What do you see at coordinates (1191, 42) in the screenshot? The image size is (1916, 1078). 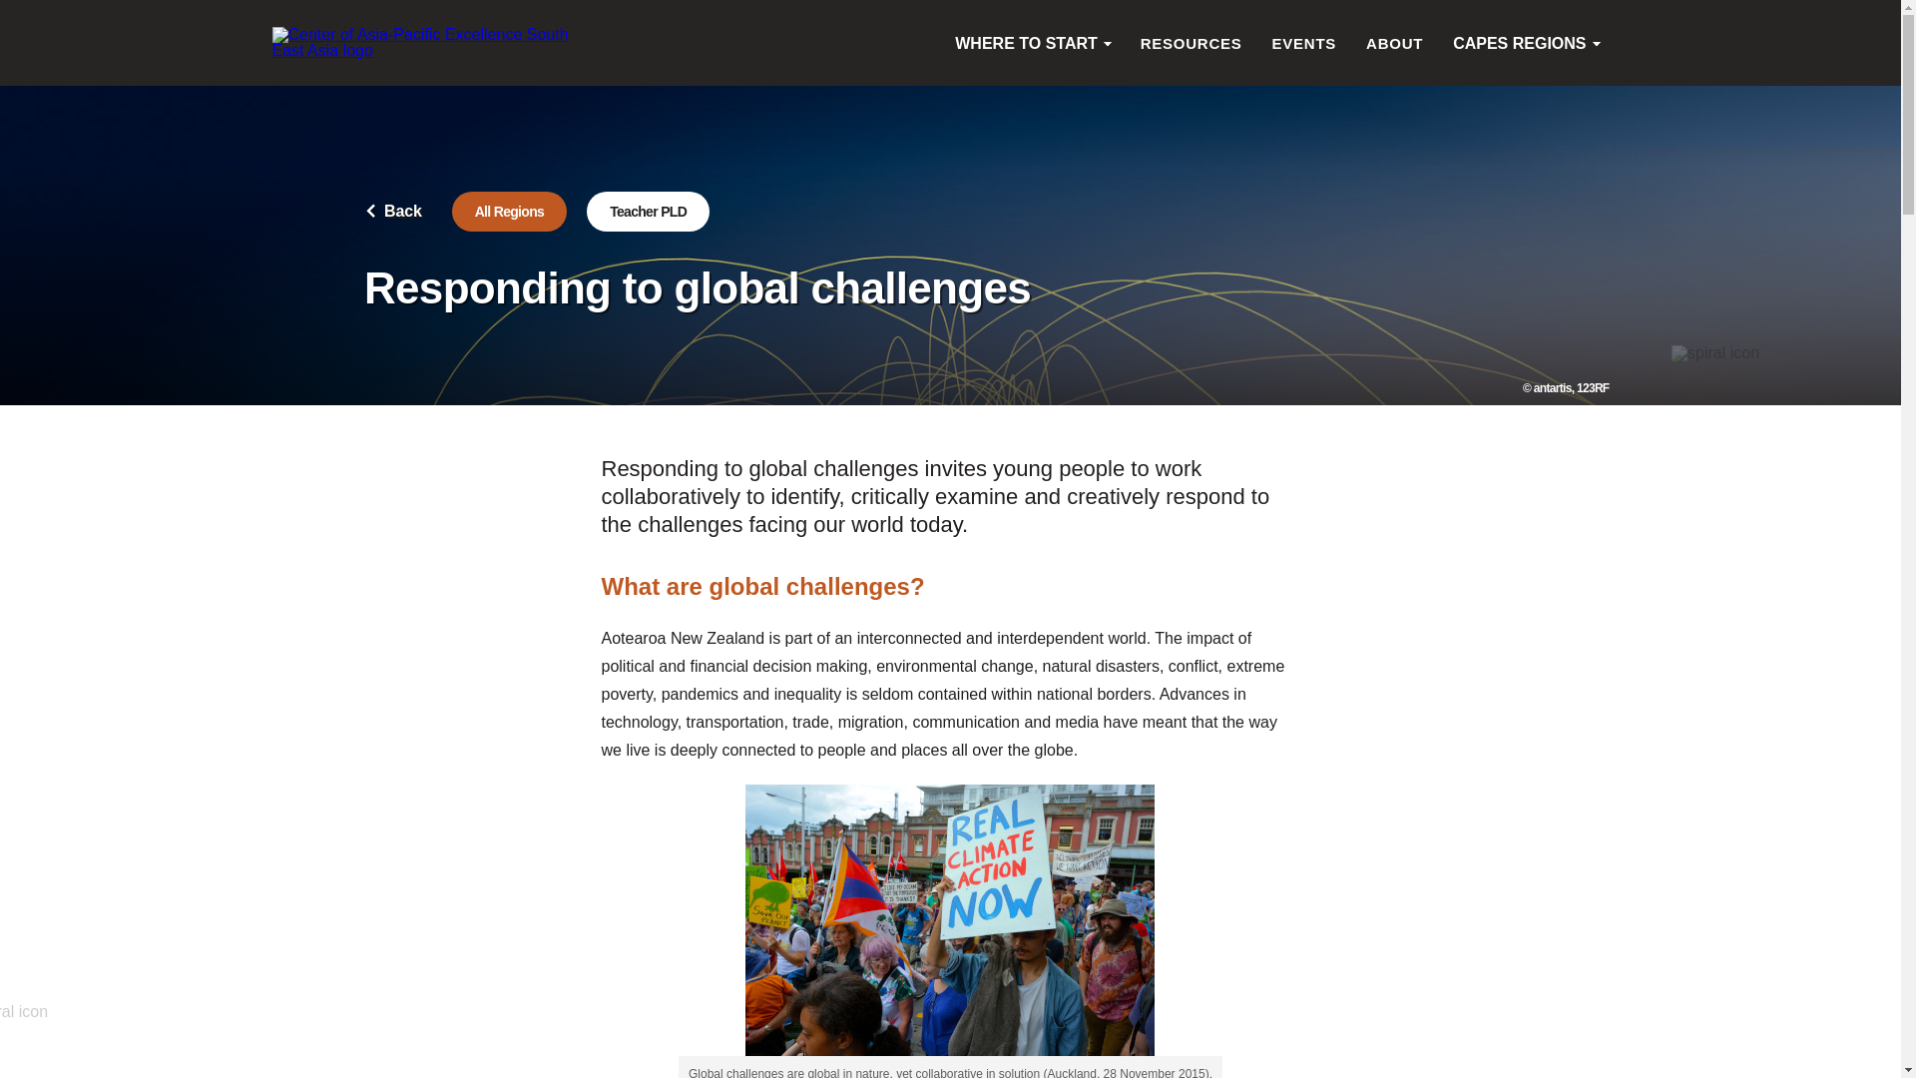 I see `RESOURCES` at bounding box center [1191, 42].